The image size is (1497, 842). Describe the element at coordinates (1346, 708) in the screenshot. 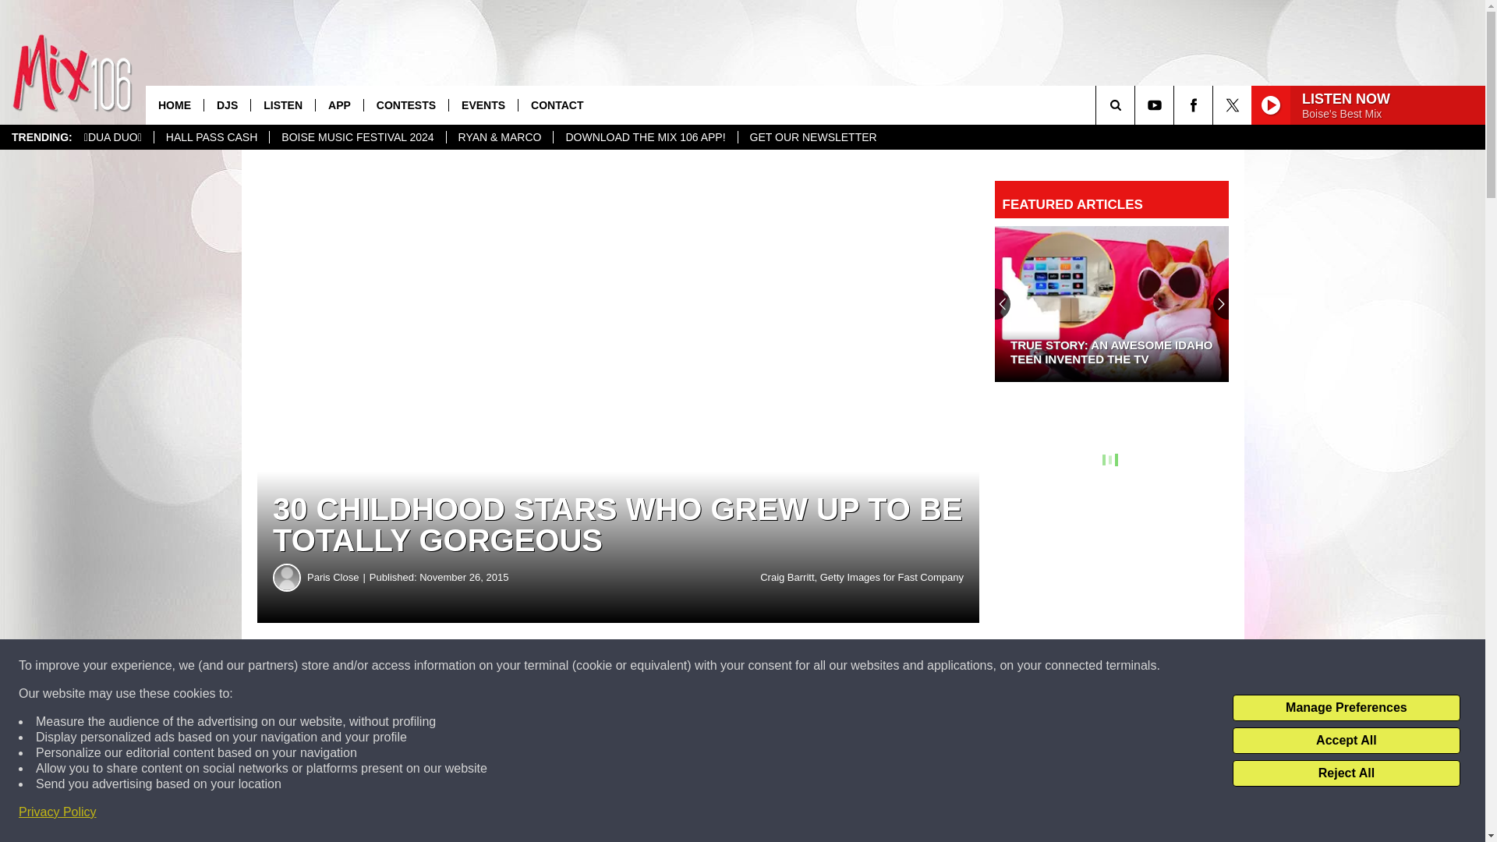

I see `Manage Preferences` at that location.